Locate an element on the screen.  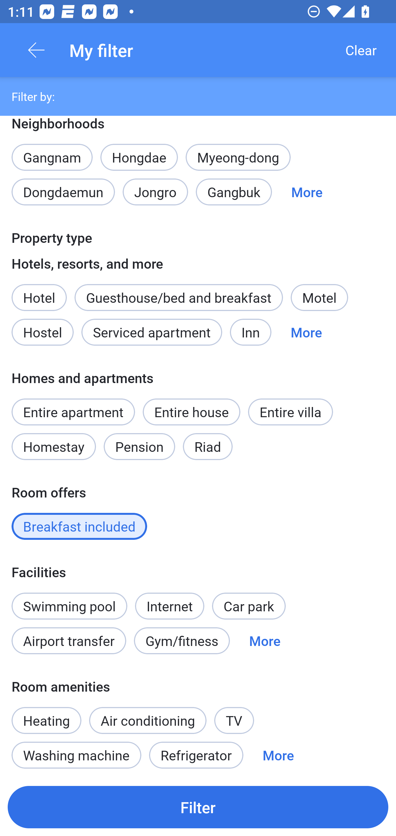
More is located at coordinates (265, 641).